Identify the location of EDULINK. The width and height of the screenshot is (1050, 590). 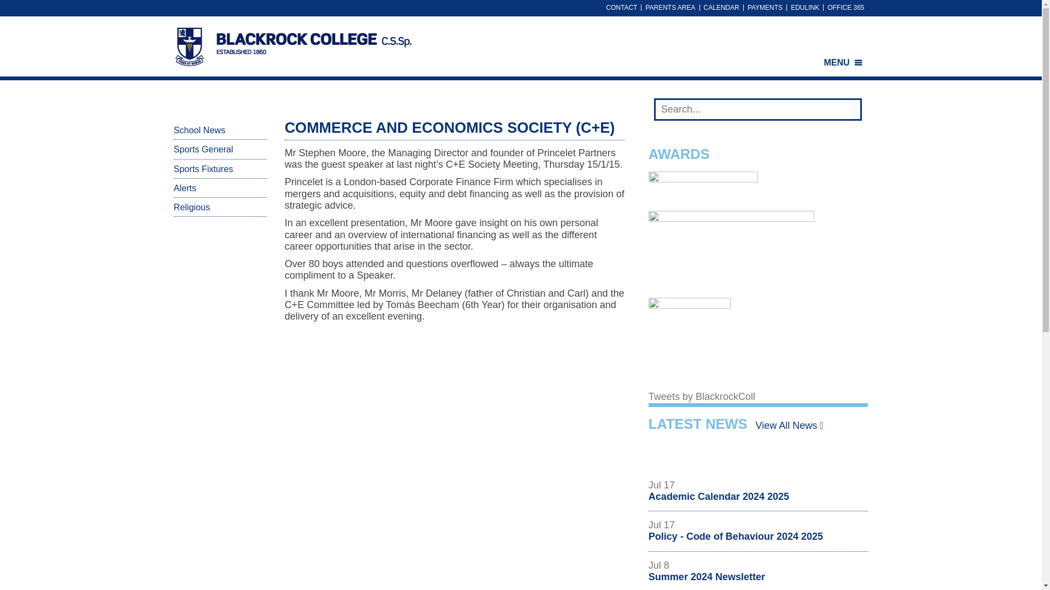
(805, 8).